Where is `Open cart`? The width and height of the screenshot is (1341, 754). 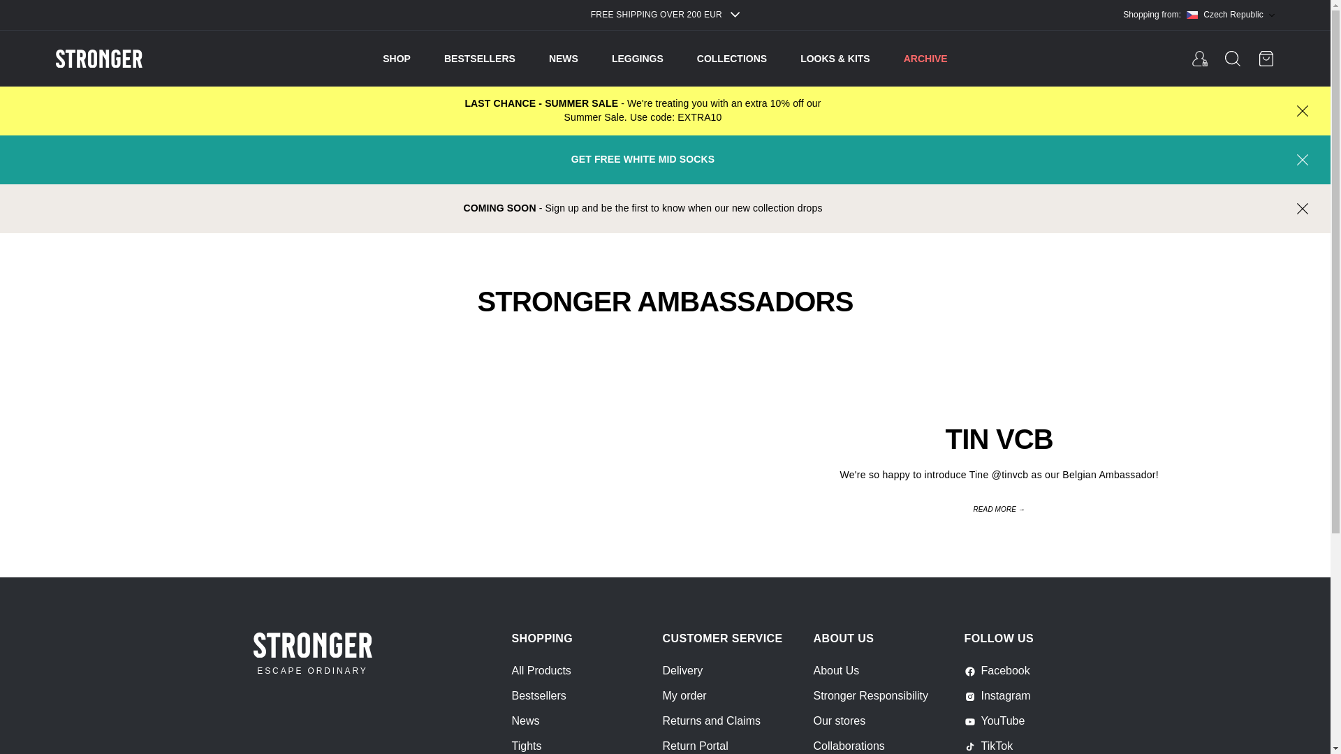 Open cart is located at coordinates (1266, 59).